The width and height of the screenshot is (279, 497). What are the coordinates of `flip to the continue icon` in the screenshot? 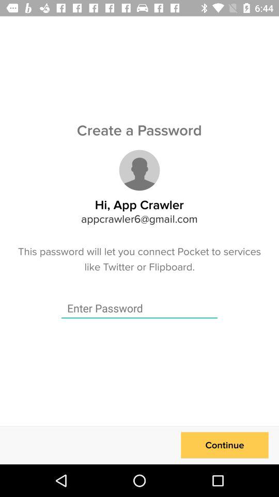 It's located at (224, 445).